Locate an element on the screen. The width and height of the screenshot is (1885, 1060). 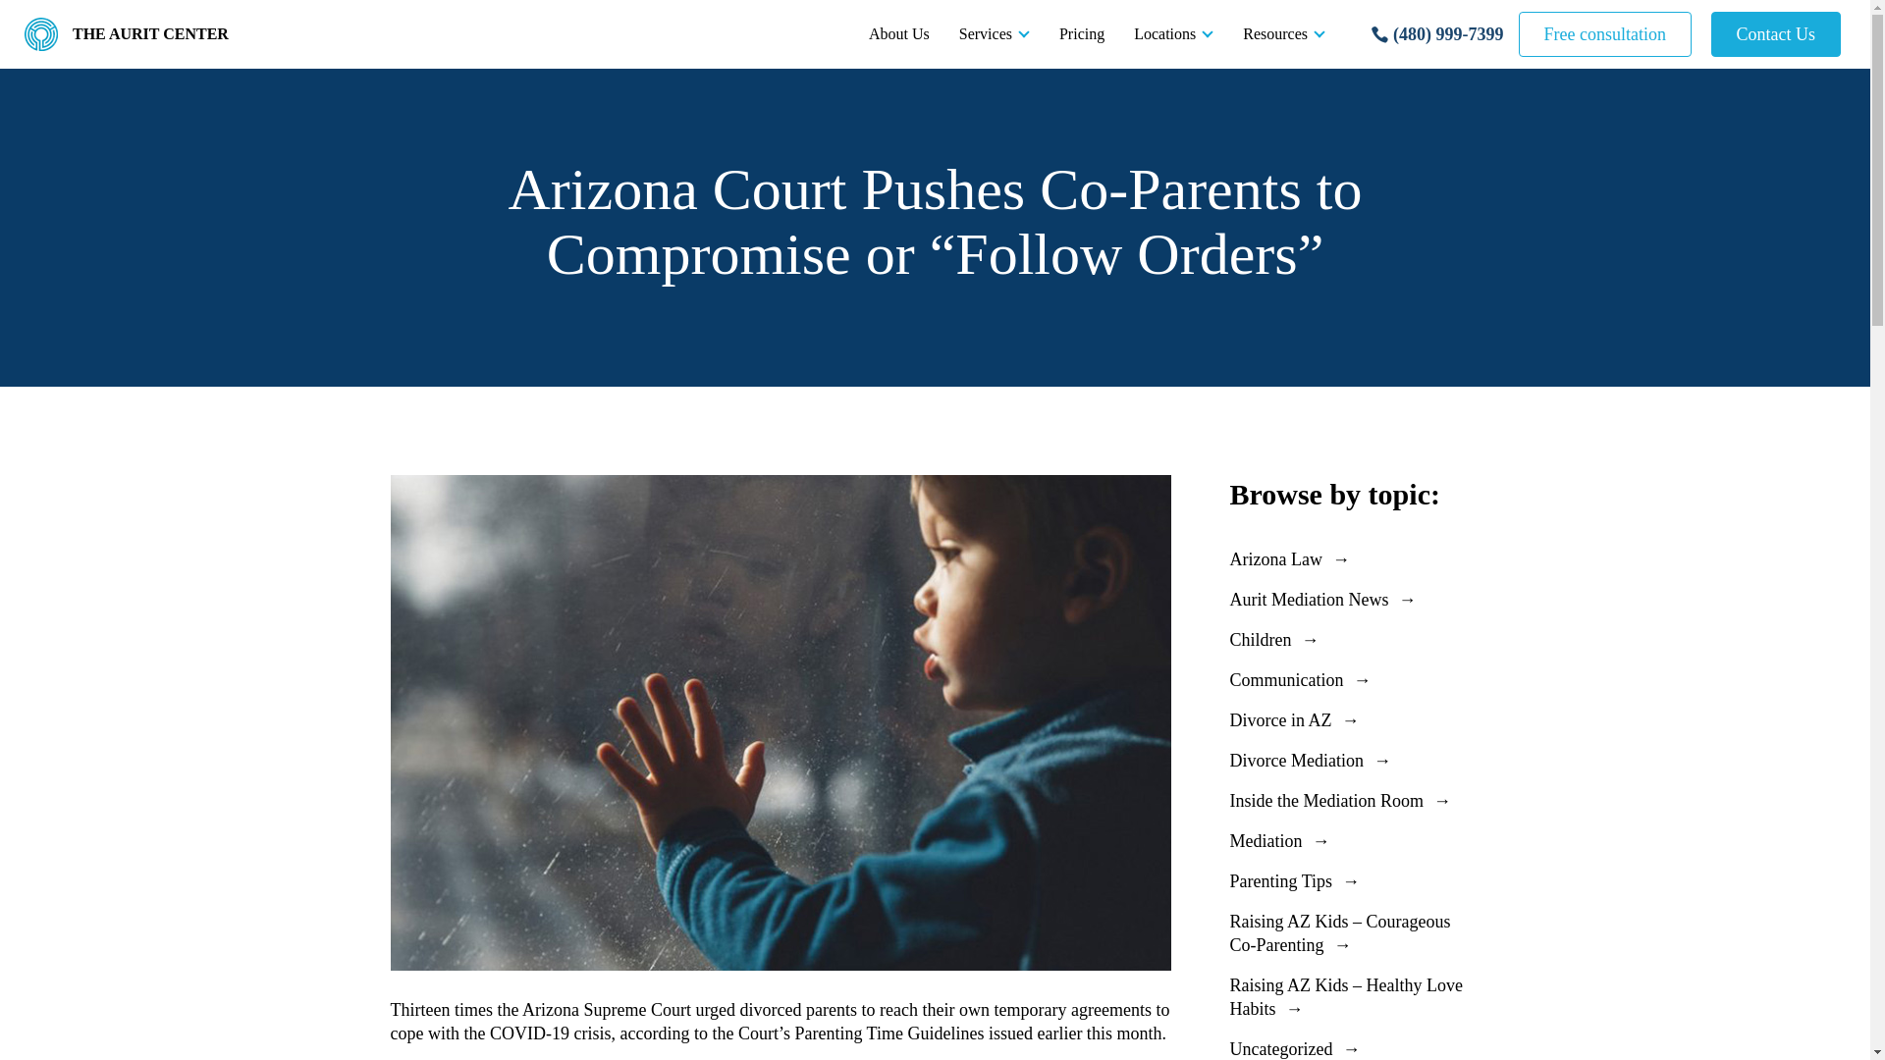
About Us is located at coordinates (898, 33).